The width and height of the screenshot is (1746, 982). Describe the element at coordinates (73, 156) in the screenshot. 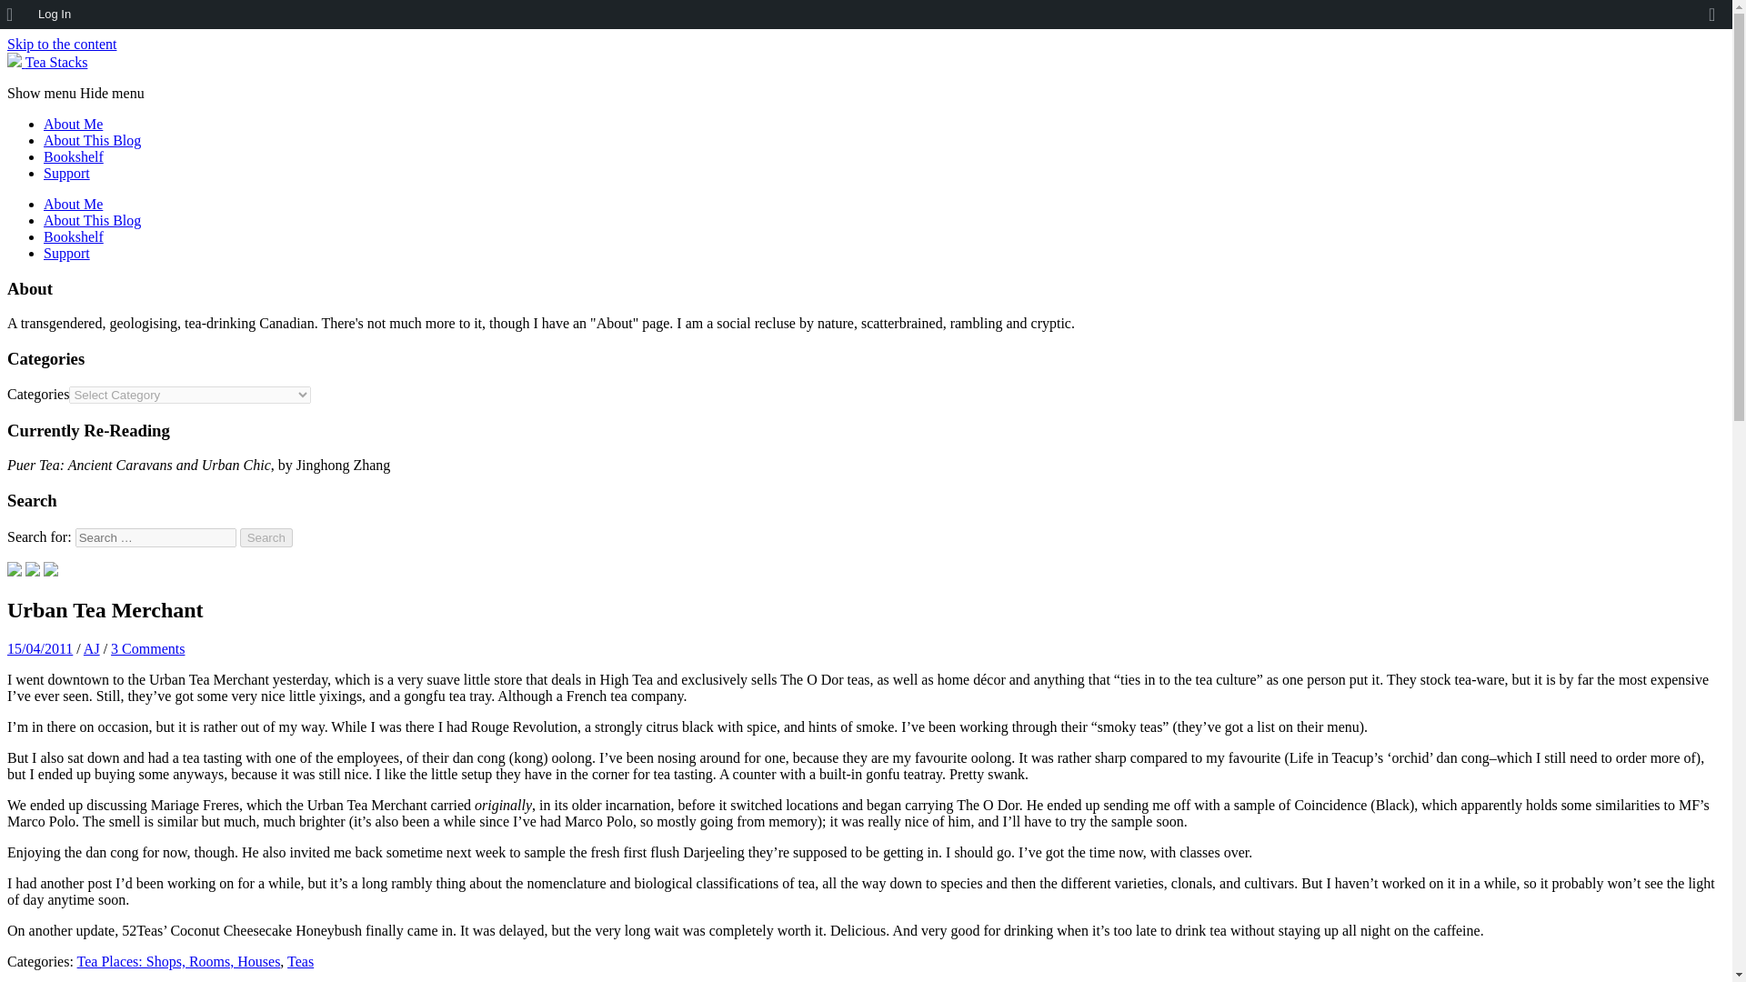

I see `Bookshelf` at that location.